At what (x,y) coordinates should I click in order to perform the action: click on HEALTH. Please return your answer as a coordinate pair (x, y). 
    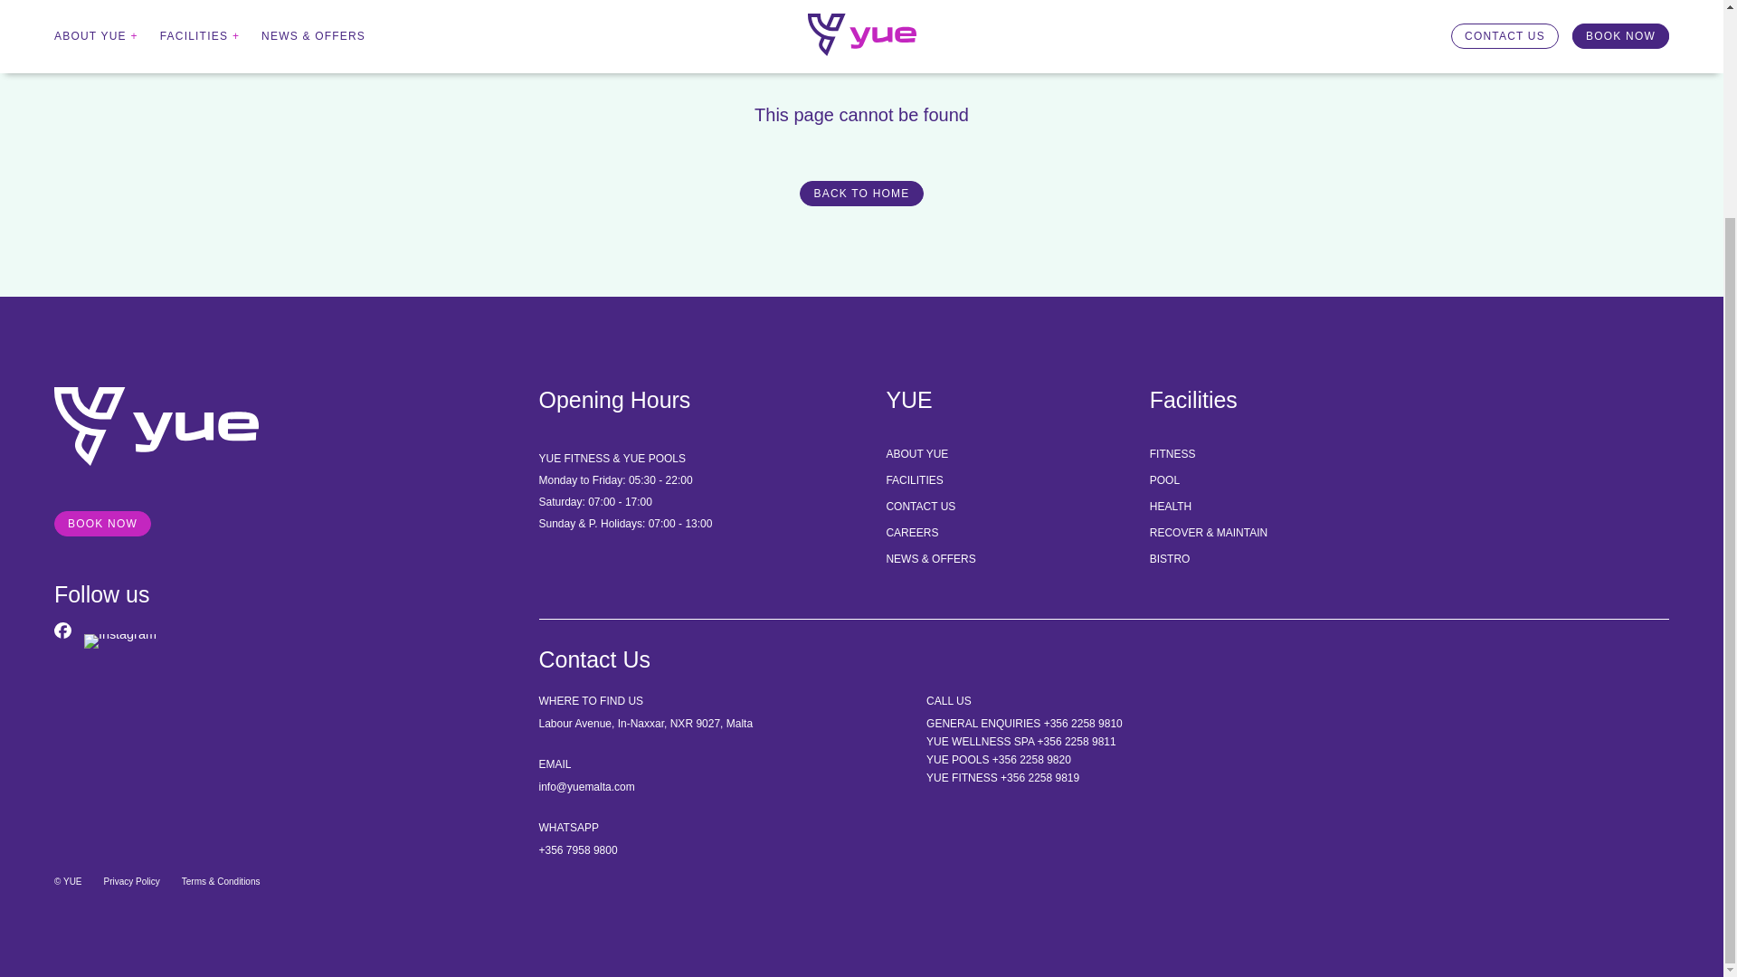
    Looking at the image, I should click on (1171, 507).